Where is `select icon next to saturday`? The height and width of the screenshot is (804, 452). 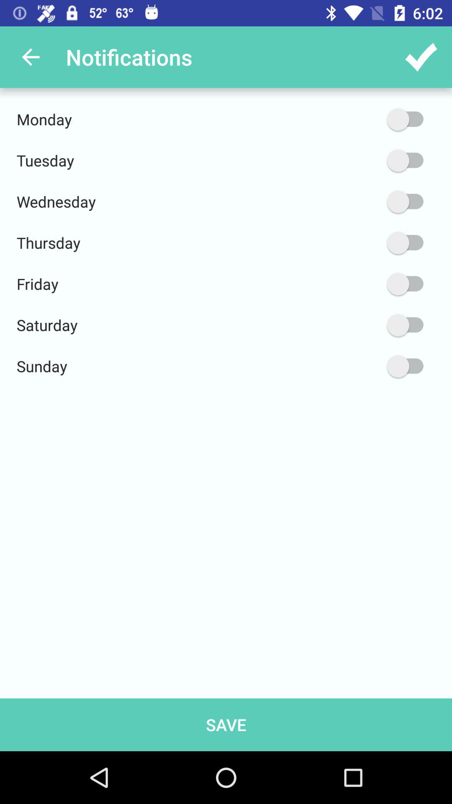 select icon next to saturday is located at coordinates (365, 325).